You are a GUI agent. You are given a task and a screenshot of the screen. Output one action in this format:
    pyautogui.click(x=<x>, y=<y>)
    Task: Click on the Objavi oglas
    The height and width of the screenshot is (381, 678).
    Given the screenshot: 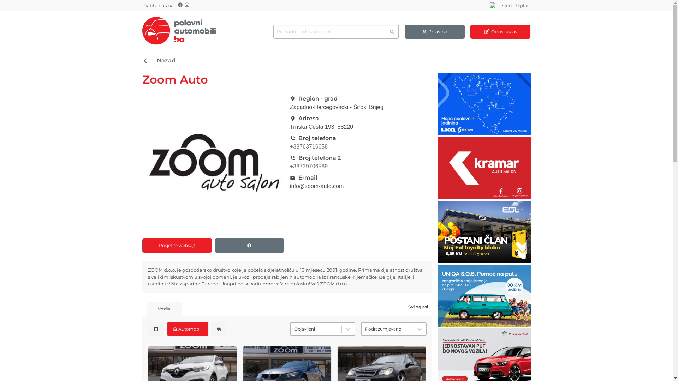 What is the action you would take?
    pyautogui.click(x=500, y=32)
    